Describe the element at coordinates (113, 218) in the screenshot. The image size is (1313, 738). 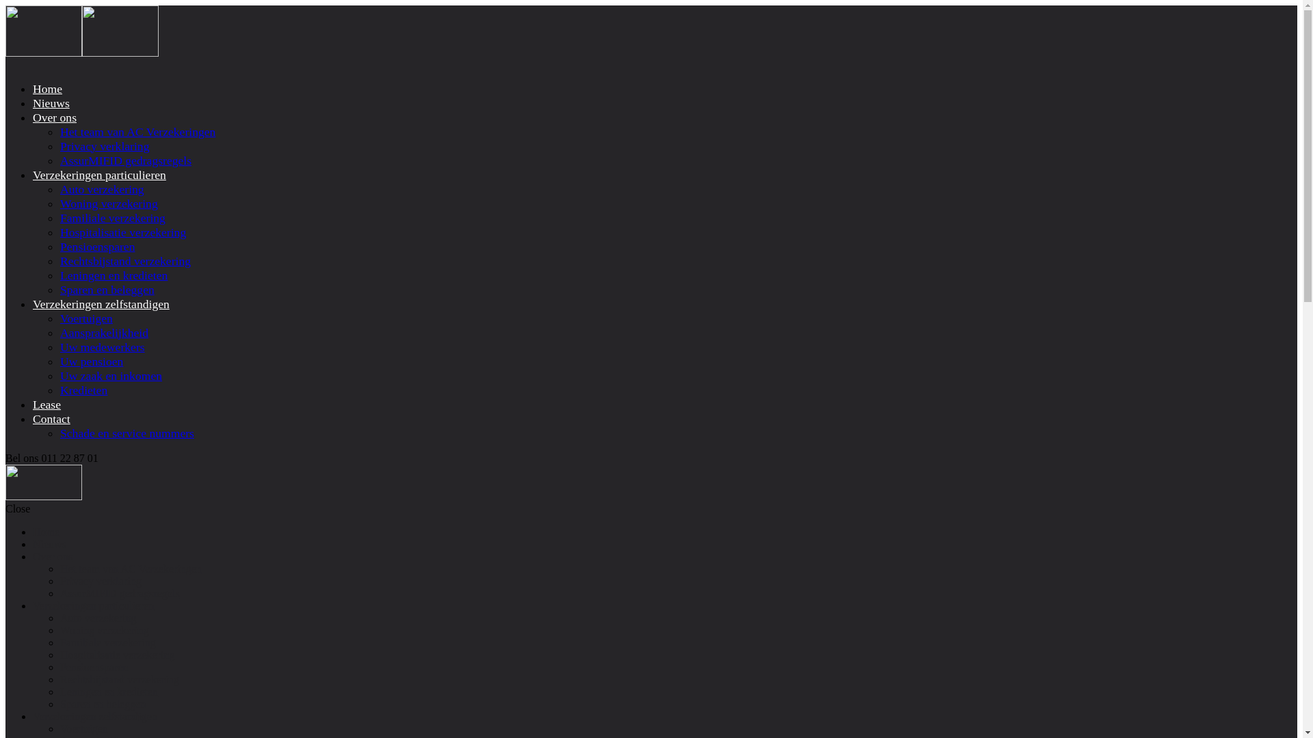
I see `Familiale verzekering` at that location.